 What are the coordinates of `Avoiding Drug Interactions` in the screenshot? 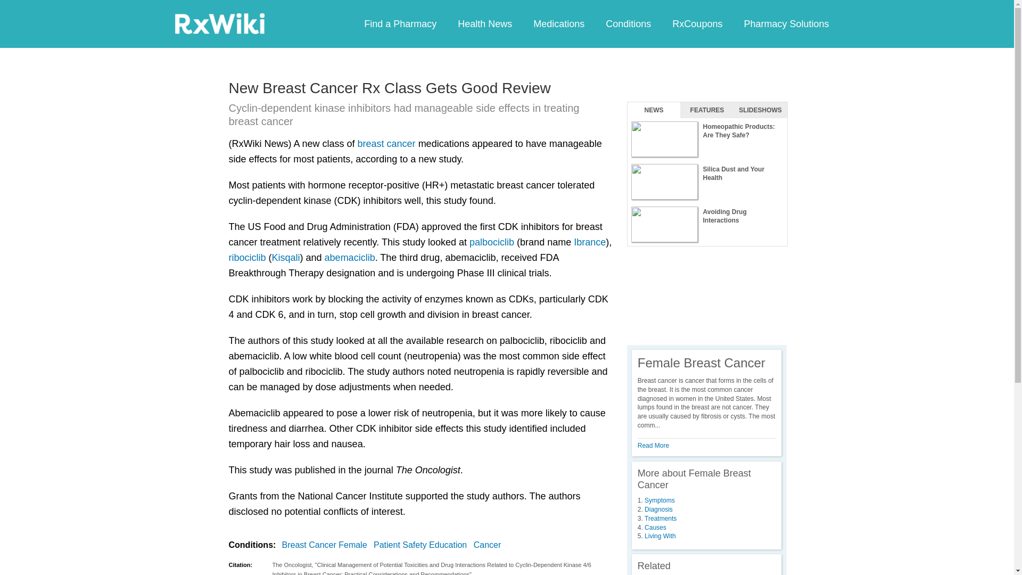 It's located at (707, 225).